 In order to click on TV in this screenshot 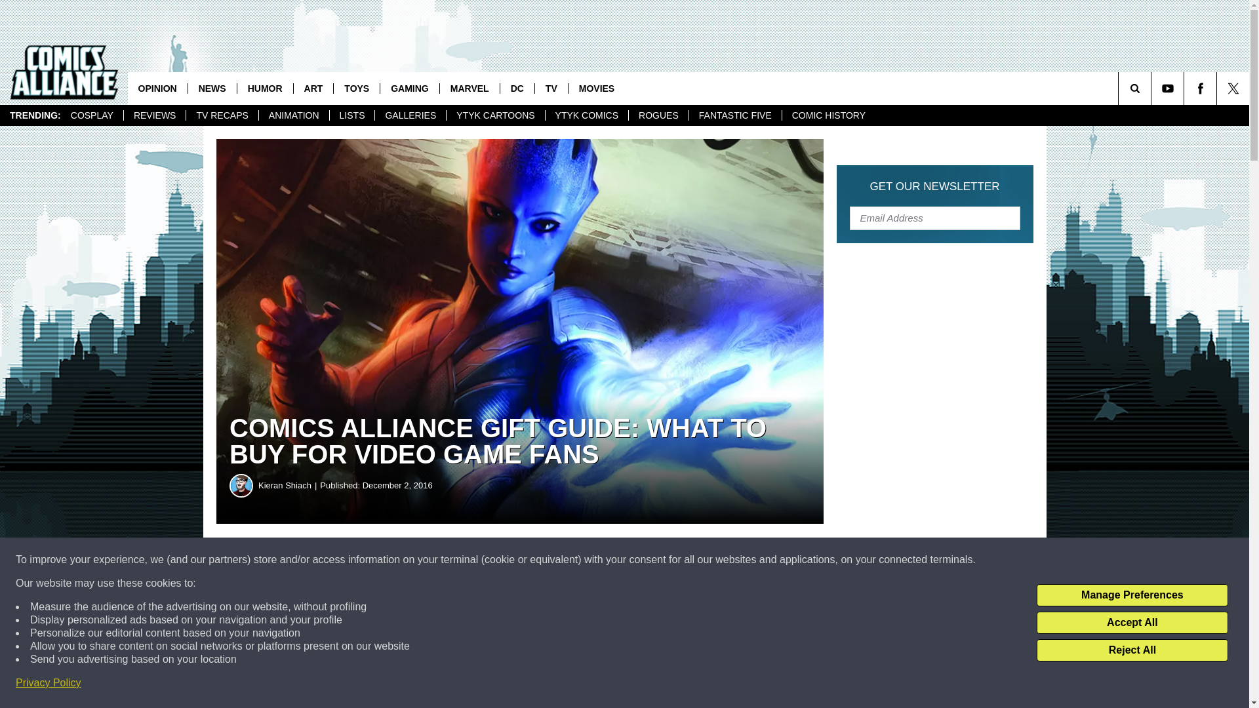, I will do `click(551, 88)`.